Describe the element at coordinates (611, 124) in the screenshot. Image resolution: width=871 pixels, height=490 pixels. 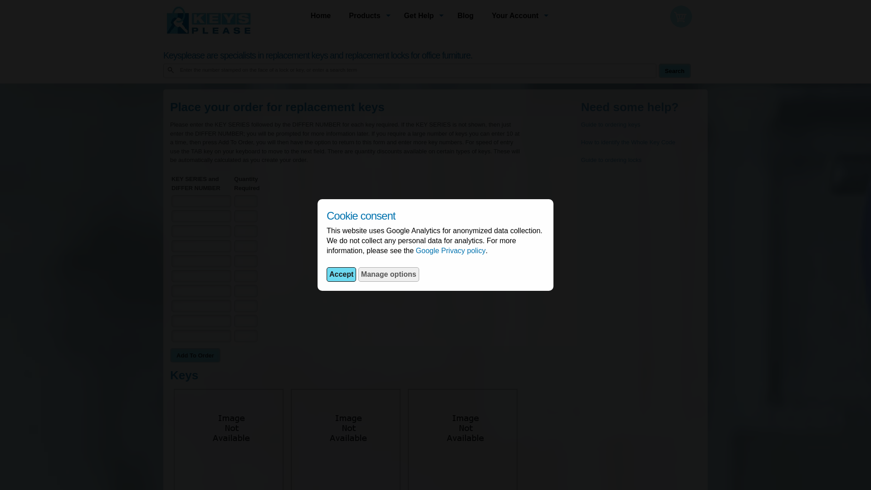
I see `Guide to ordering keys` at that location.